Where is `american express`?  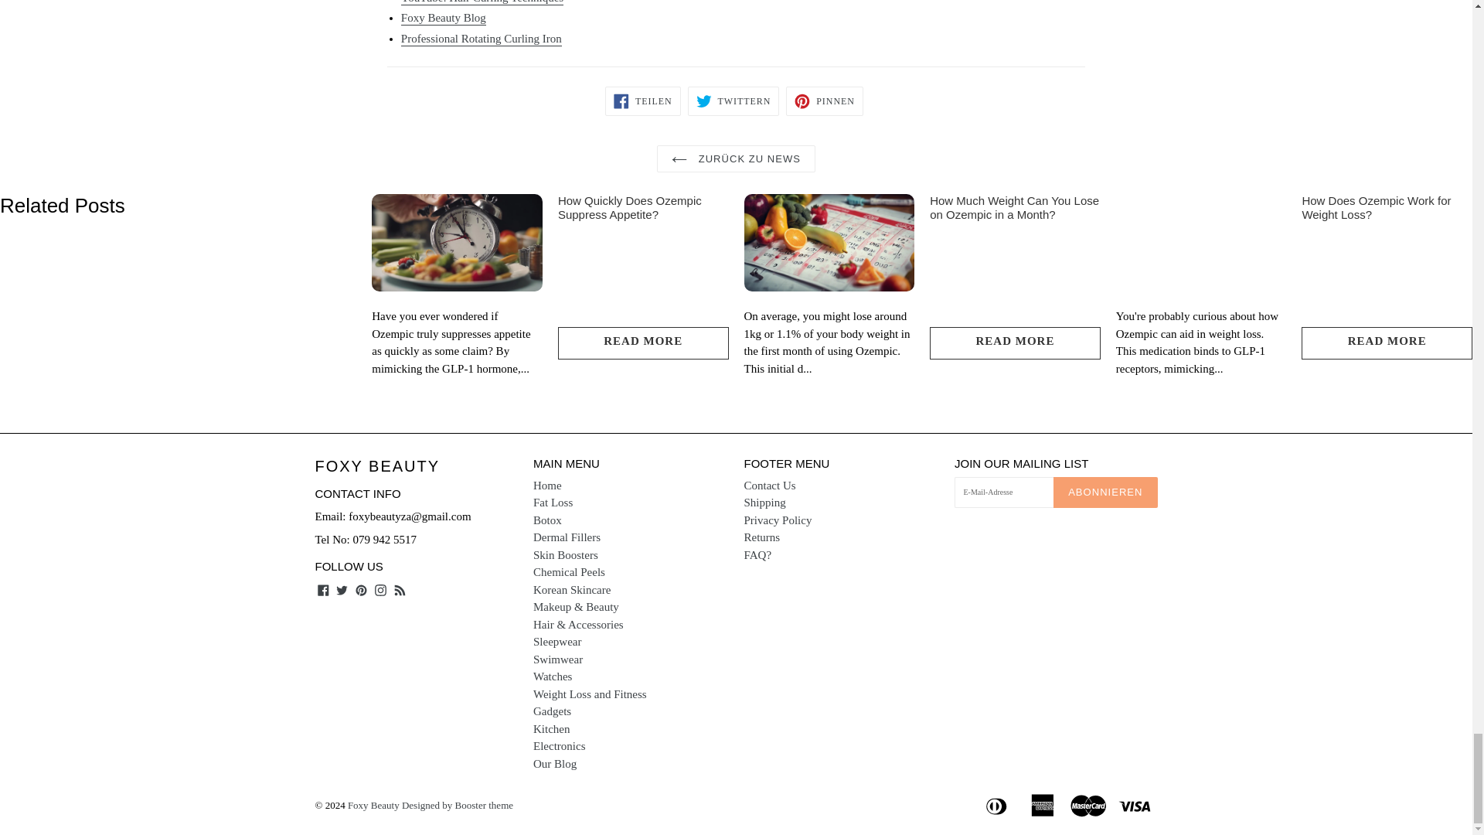 american express is located at coordinates (1043, 804).